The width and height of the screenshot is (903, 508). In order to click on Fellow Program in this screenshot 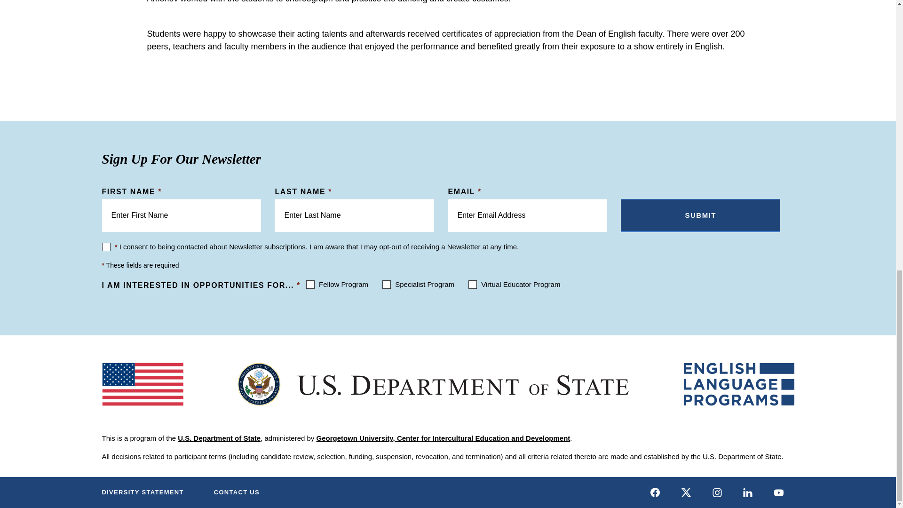, I will do `click(310, 285)`.